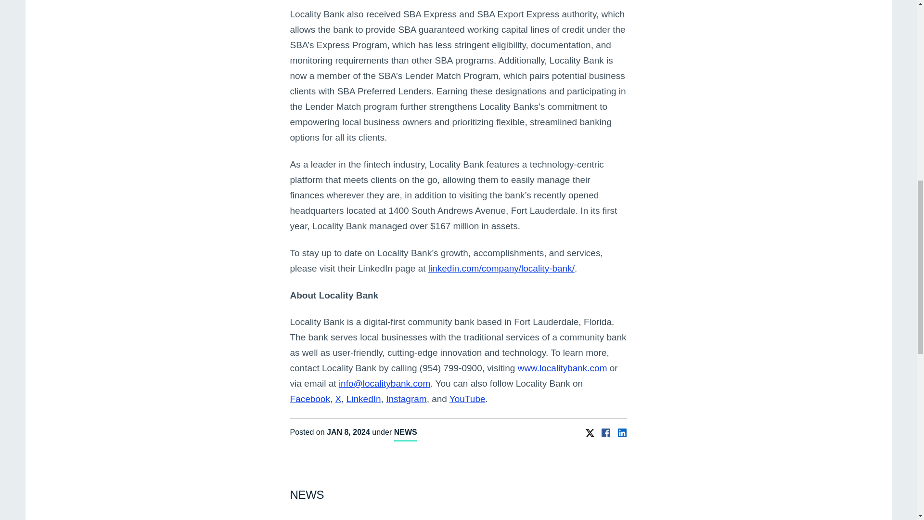 The width and height of the screenshot is (924, 520). What do you see at coordinates (310, 399) in the screenshot?
I see `Locality Bank's Facebook` at bounding box center [310, 399].